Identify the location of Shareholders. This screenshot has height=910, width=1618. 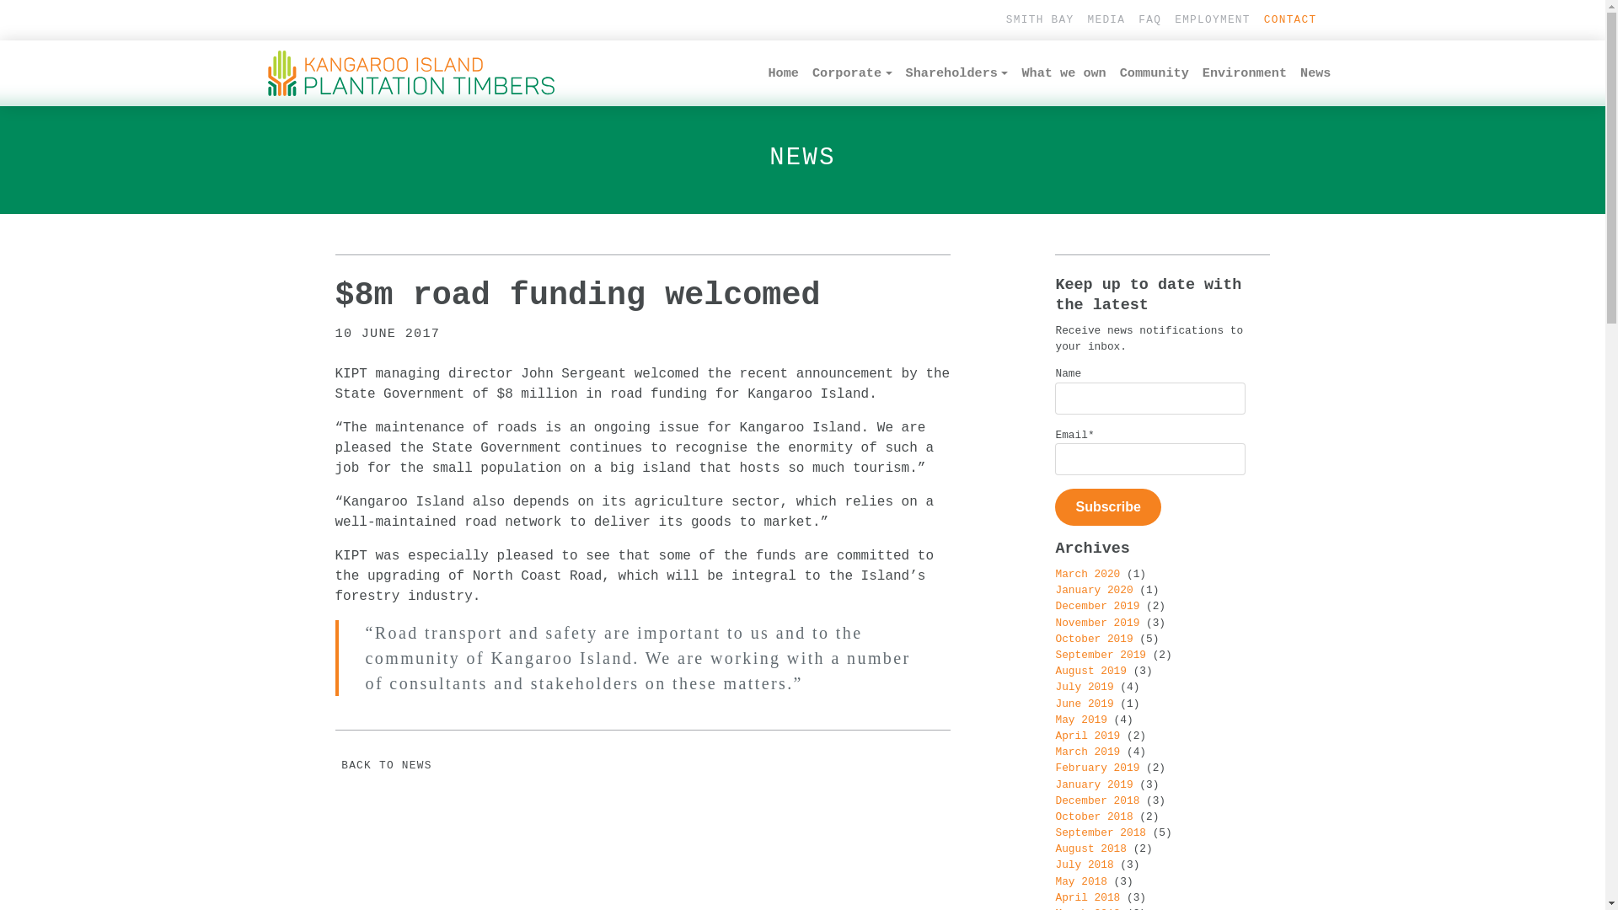
(957, 73).